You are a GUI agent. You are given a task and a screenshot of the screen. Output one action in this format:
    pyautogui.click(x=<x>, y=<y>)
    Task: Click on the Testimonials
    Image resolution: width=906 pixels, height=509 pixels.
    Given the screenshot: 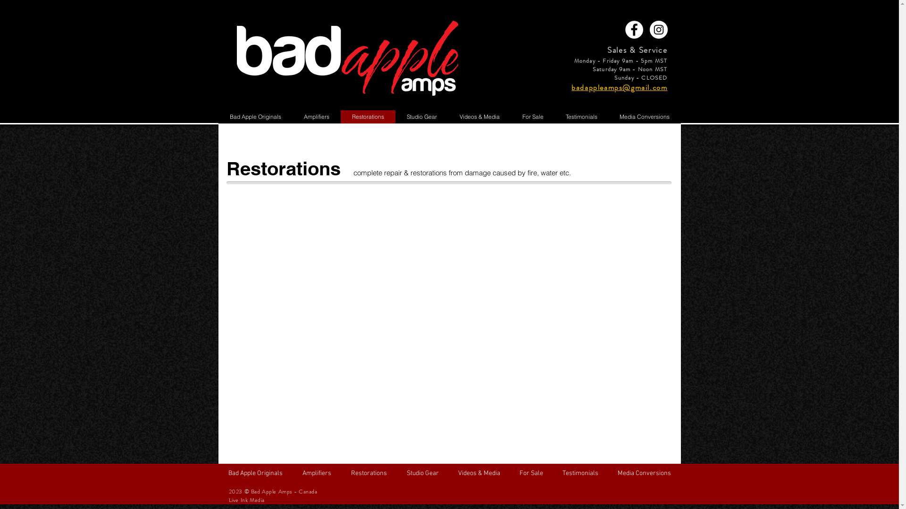 What is the action you would take?
    pyautogui.click(x=582, y=117)
    